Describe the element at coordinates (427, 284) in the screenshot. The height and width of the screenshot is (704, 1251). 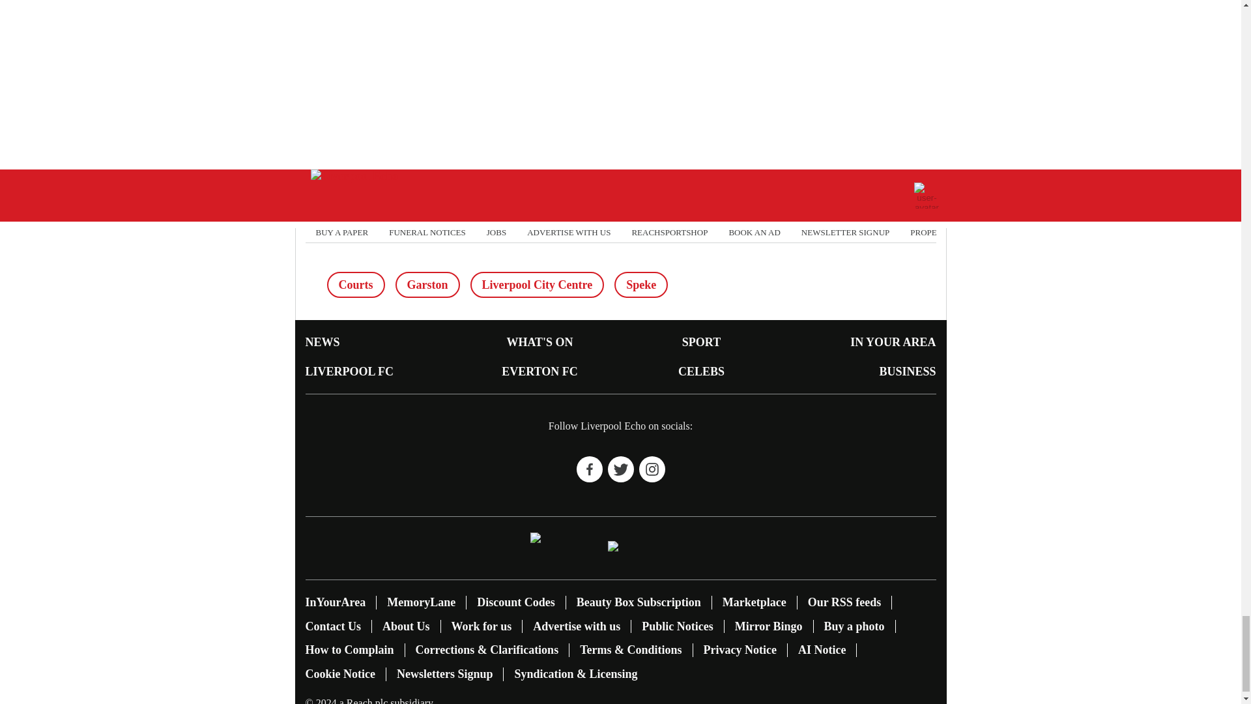
I see `Garston` at that location.